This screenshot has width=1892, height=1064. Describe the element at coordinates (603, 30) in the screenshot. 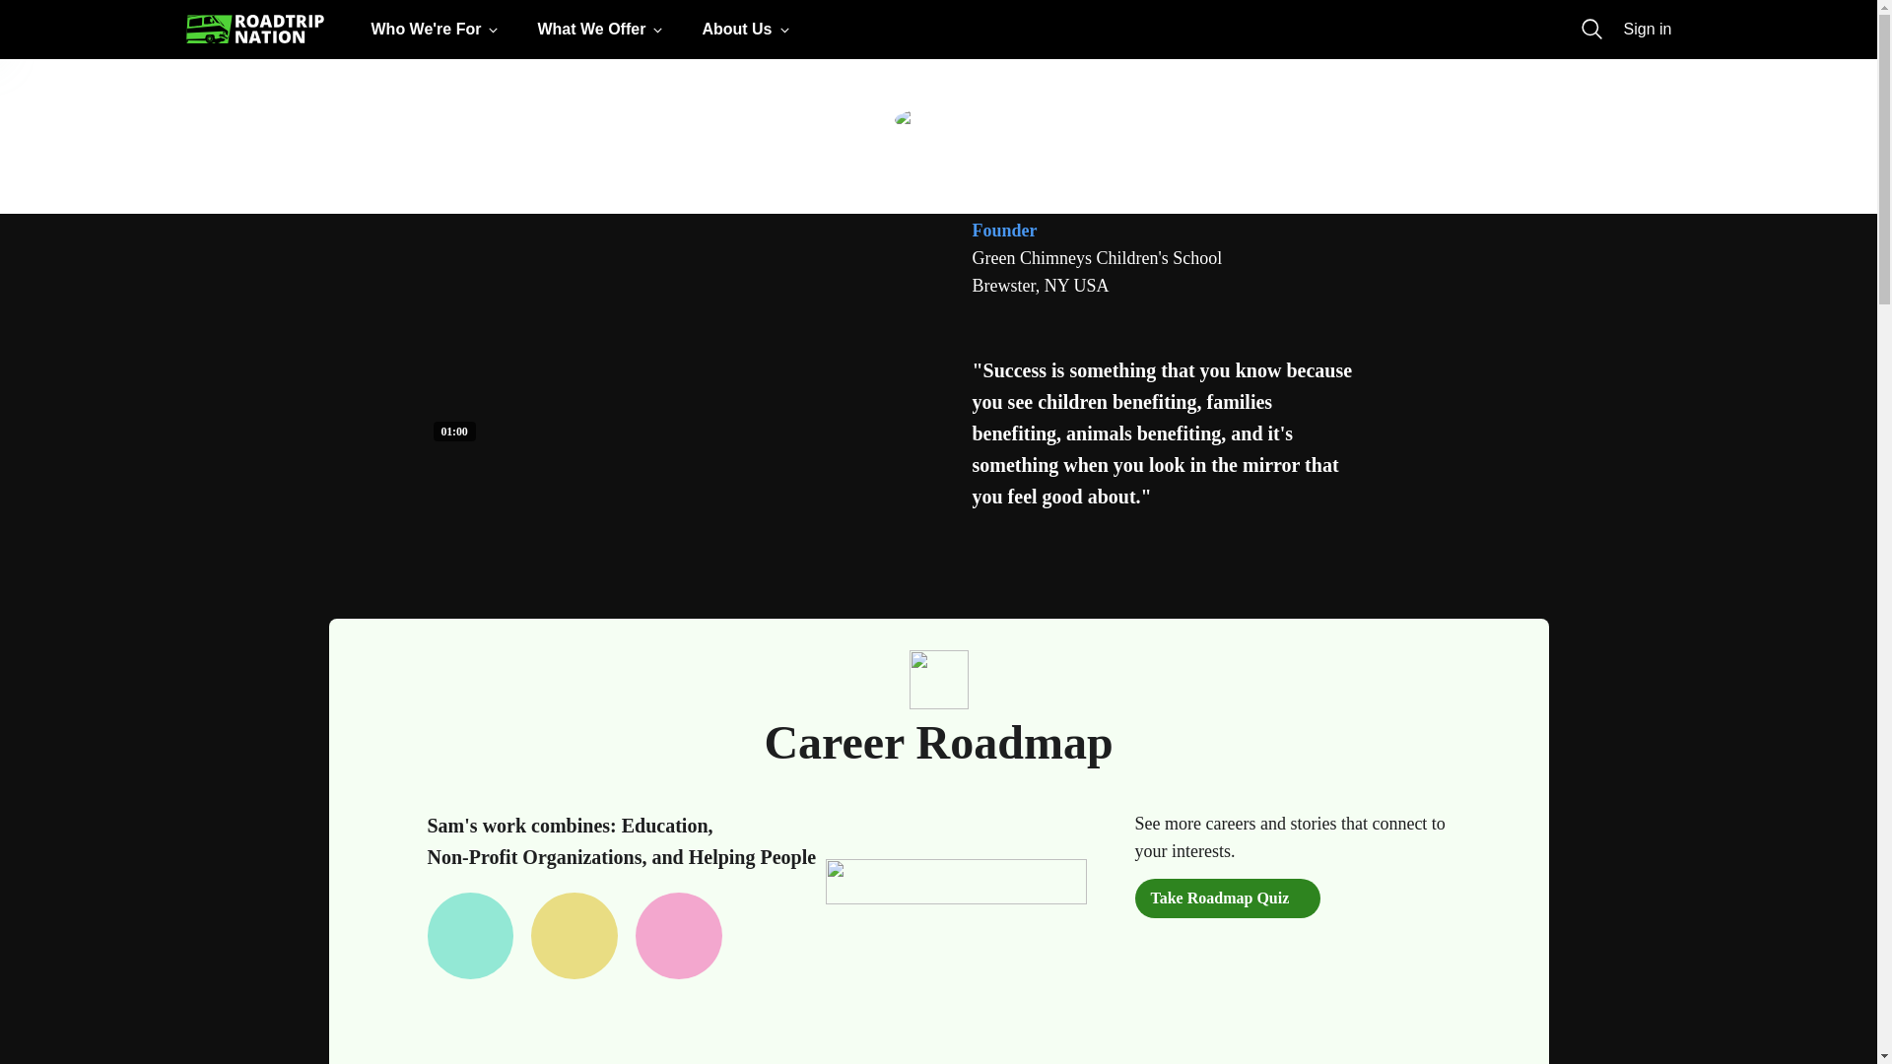

I see `What We Offer` at that location.